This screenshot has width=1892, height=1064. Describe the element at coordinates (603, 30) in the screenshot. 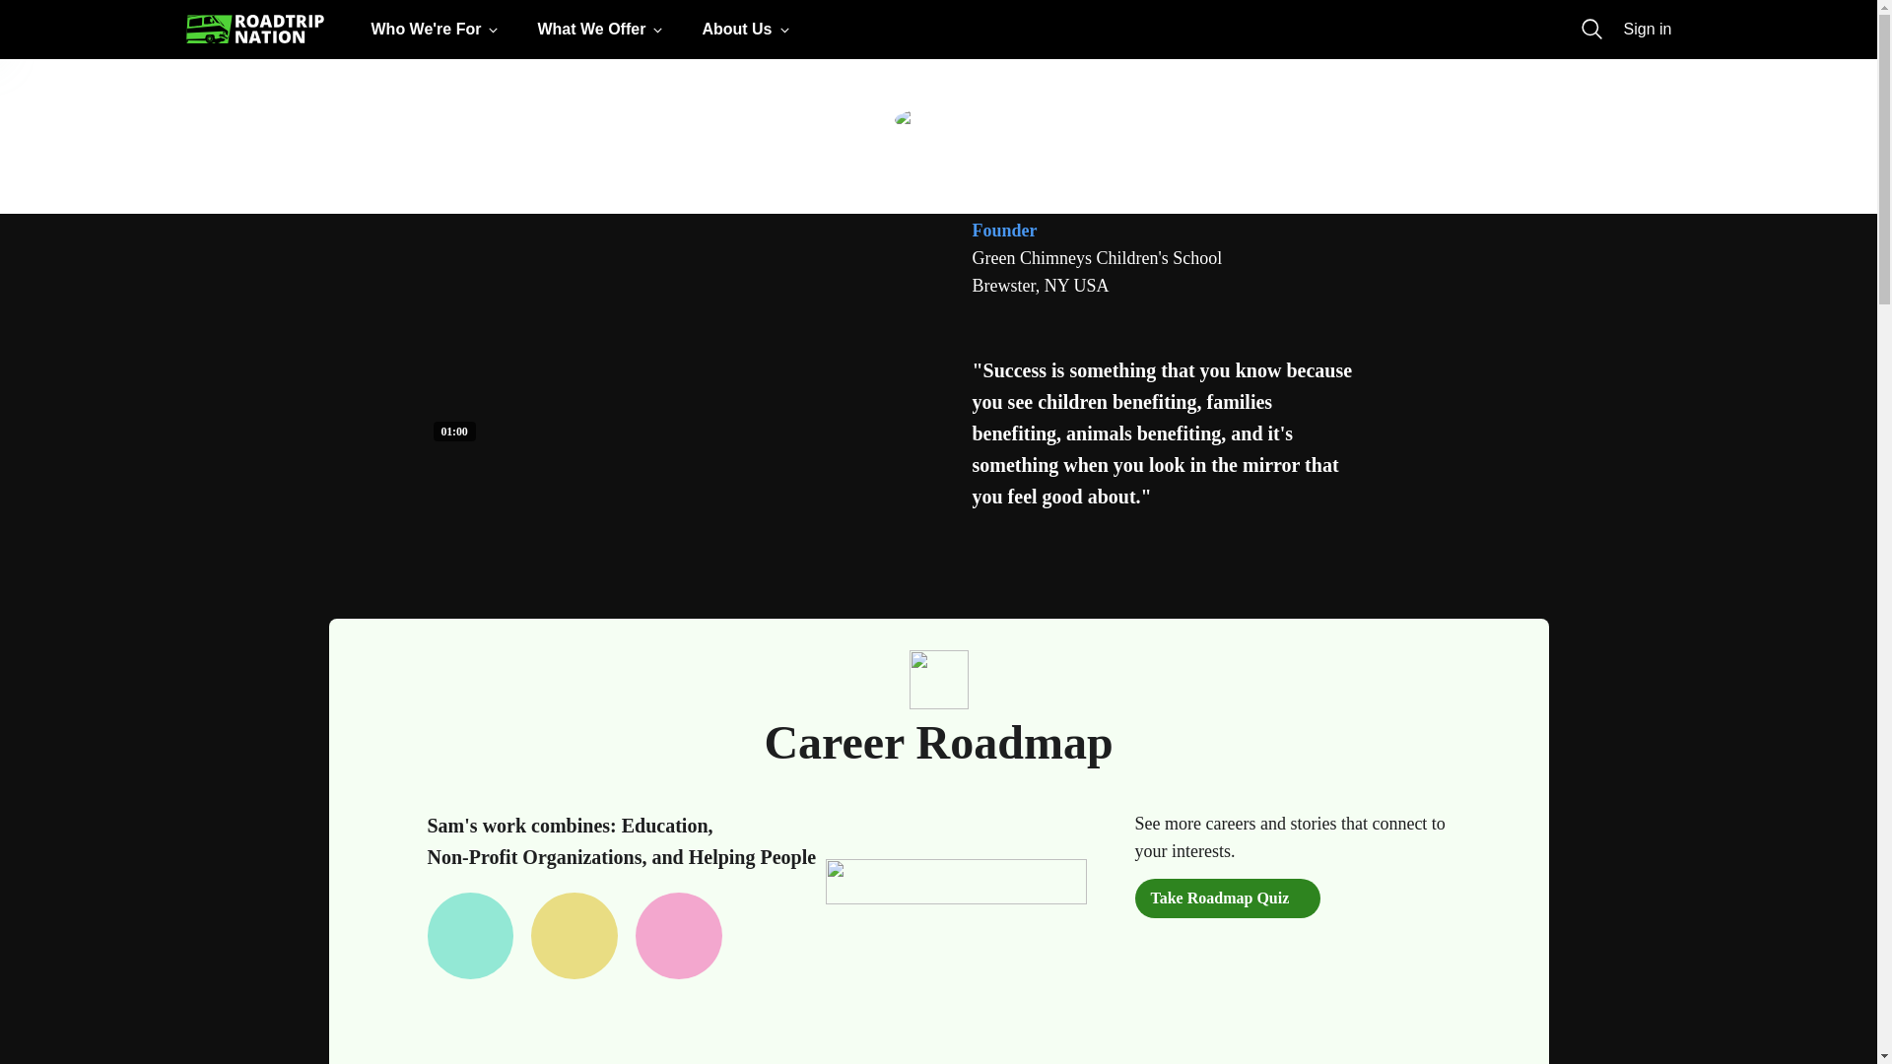

I see `What We Offer` at that location.